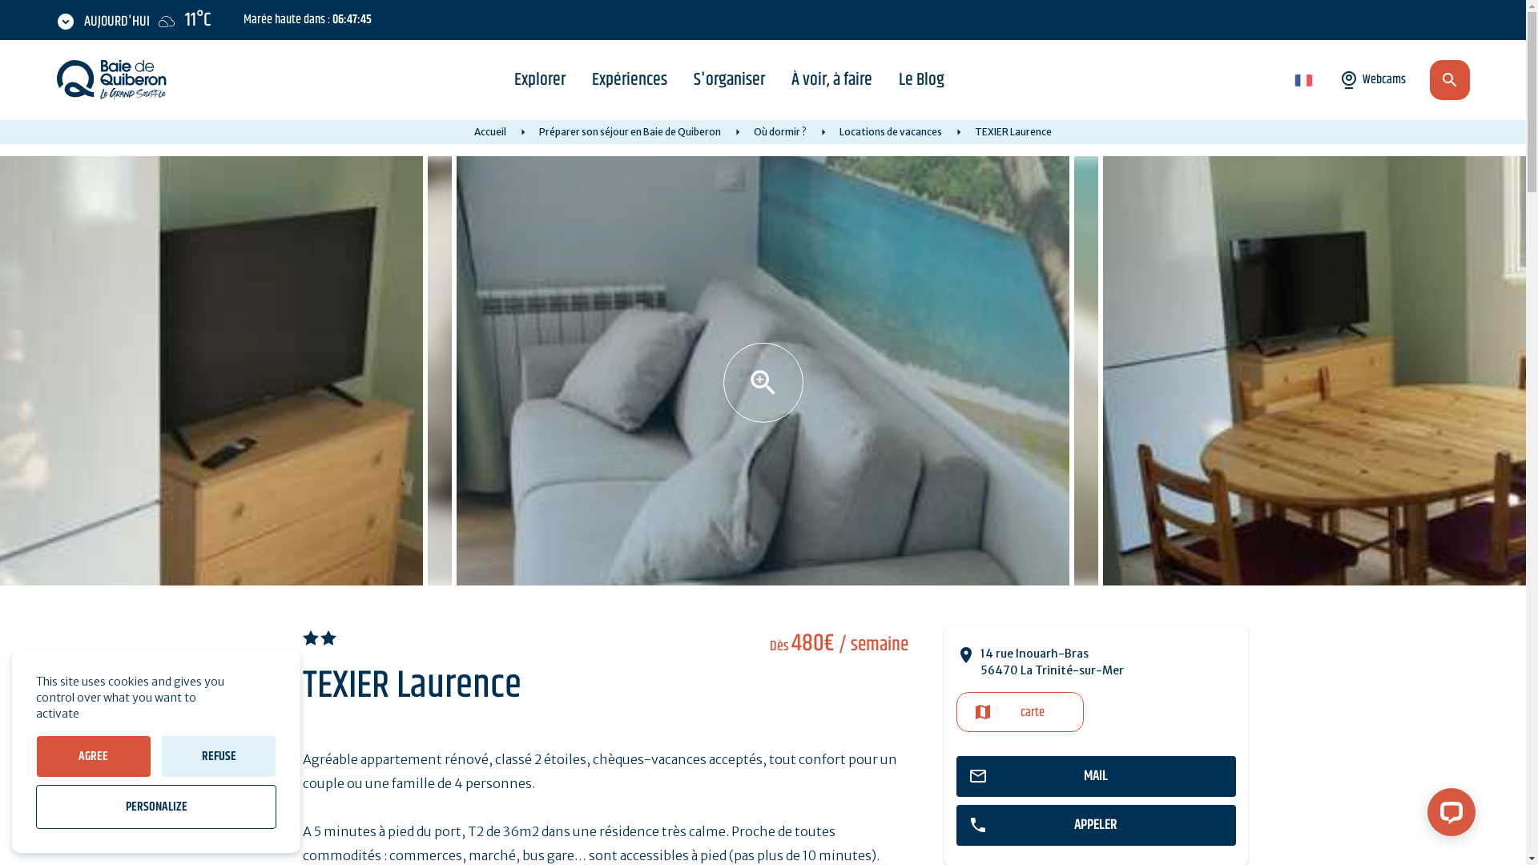  Describe the element at coordinates (1096, 777) in the screenshot. I see `MAIL` at that location.